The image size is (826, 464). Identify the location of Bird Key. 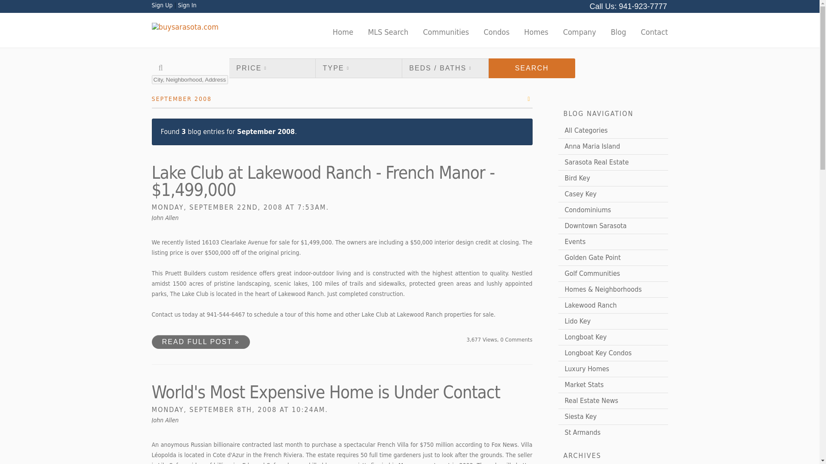
(613, 178).